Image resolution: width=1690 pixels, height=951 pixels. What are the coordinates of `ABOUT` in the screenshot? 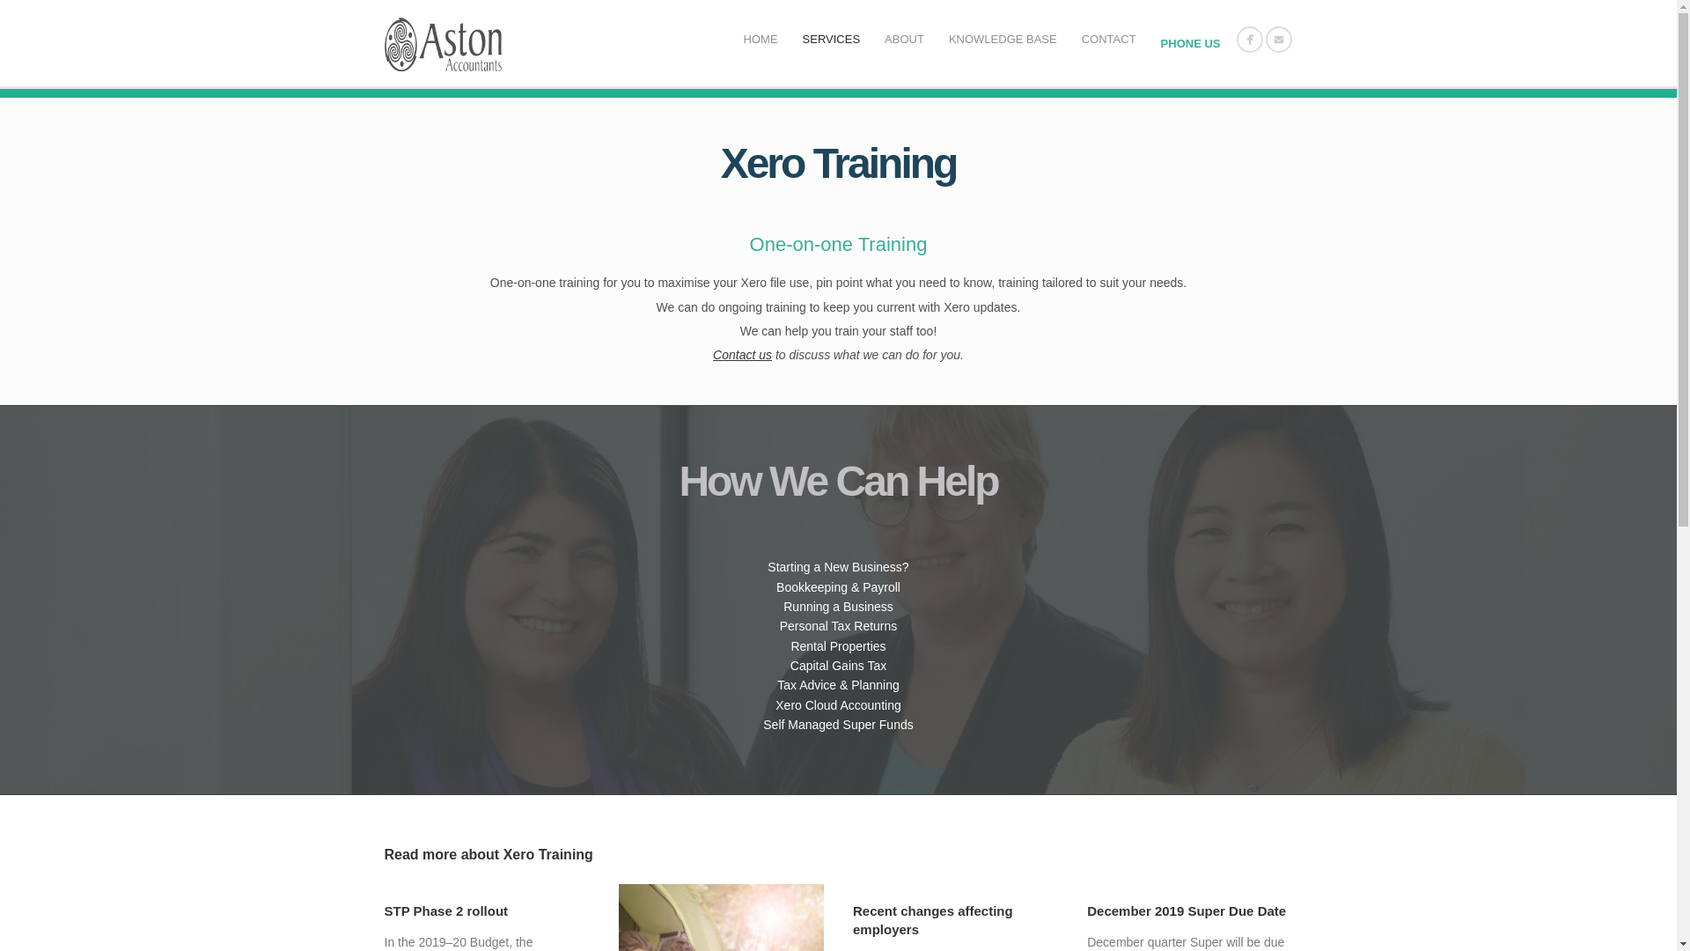 It's located at (903, 41).